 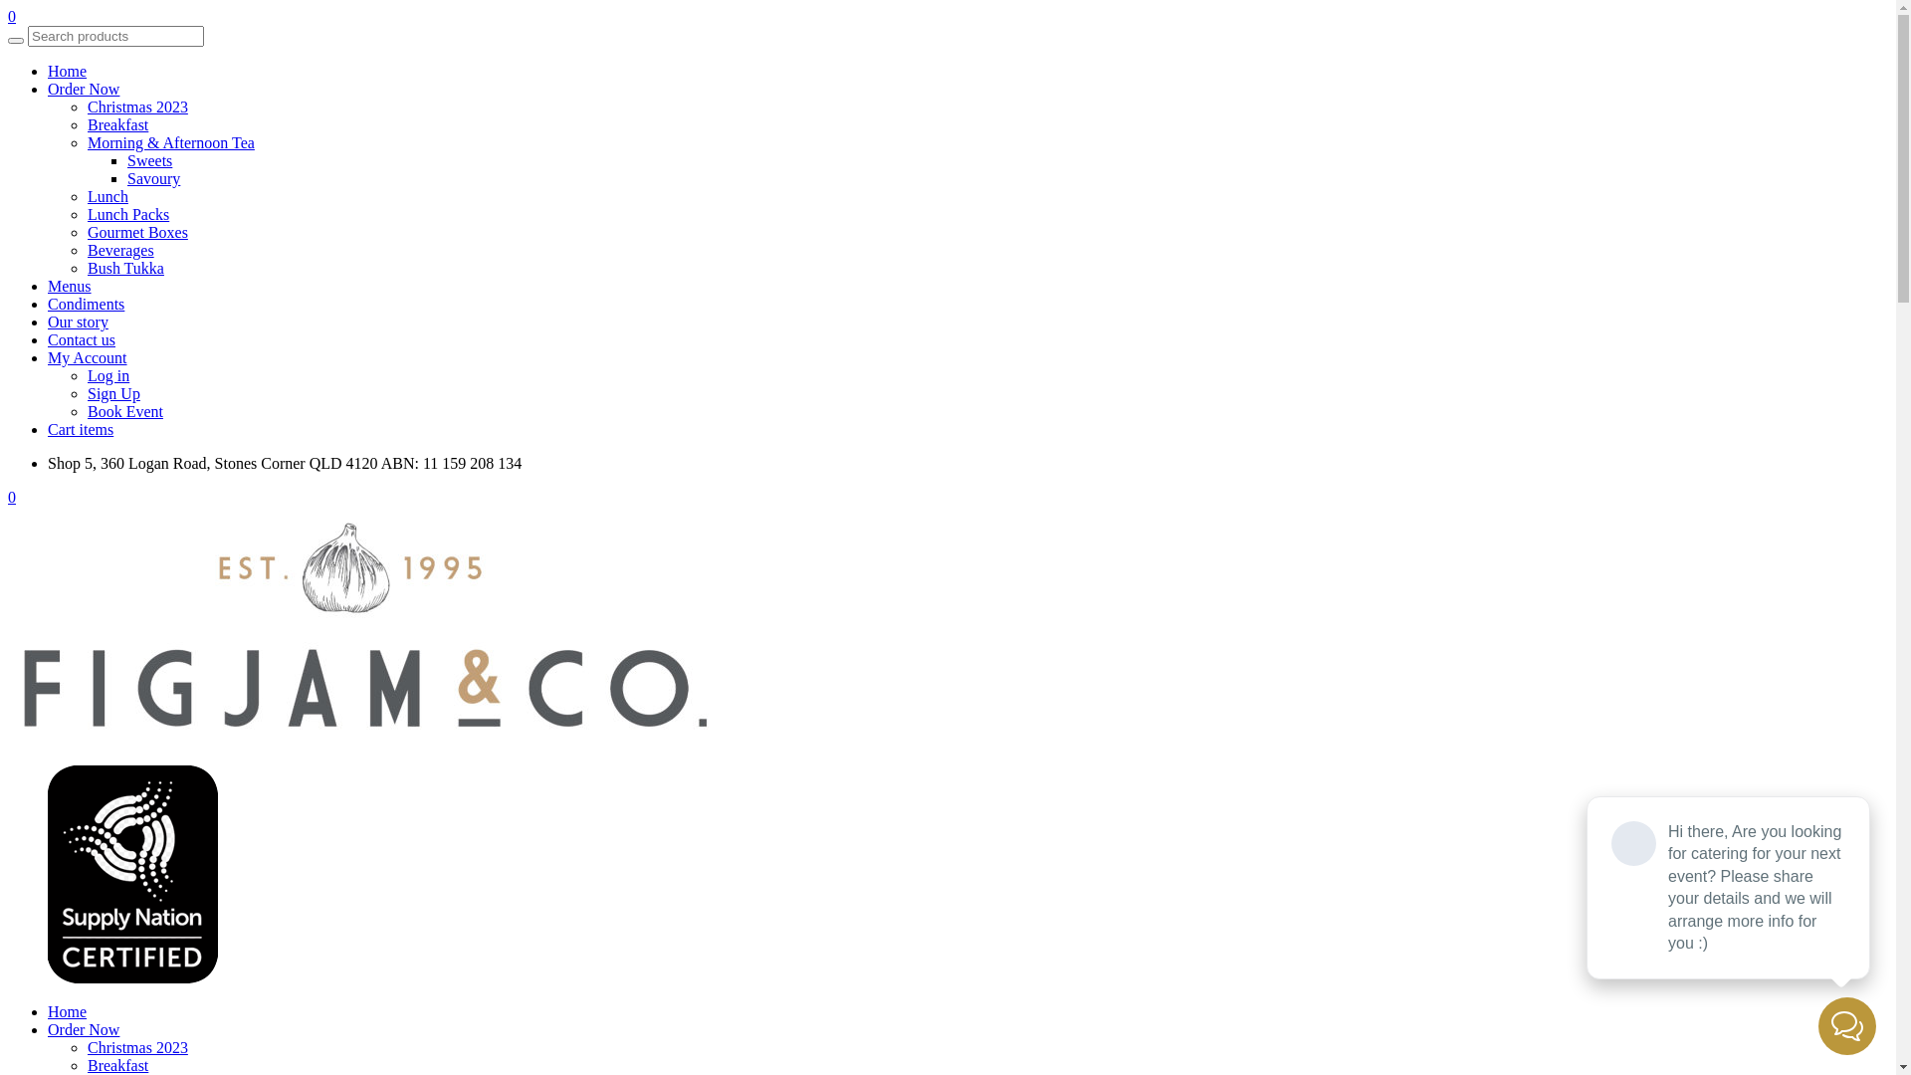 I want to click on Order Now, so click(x=84, y=1029).